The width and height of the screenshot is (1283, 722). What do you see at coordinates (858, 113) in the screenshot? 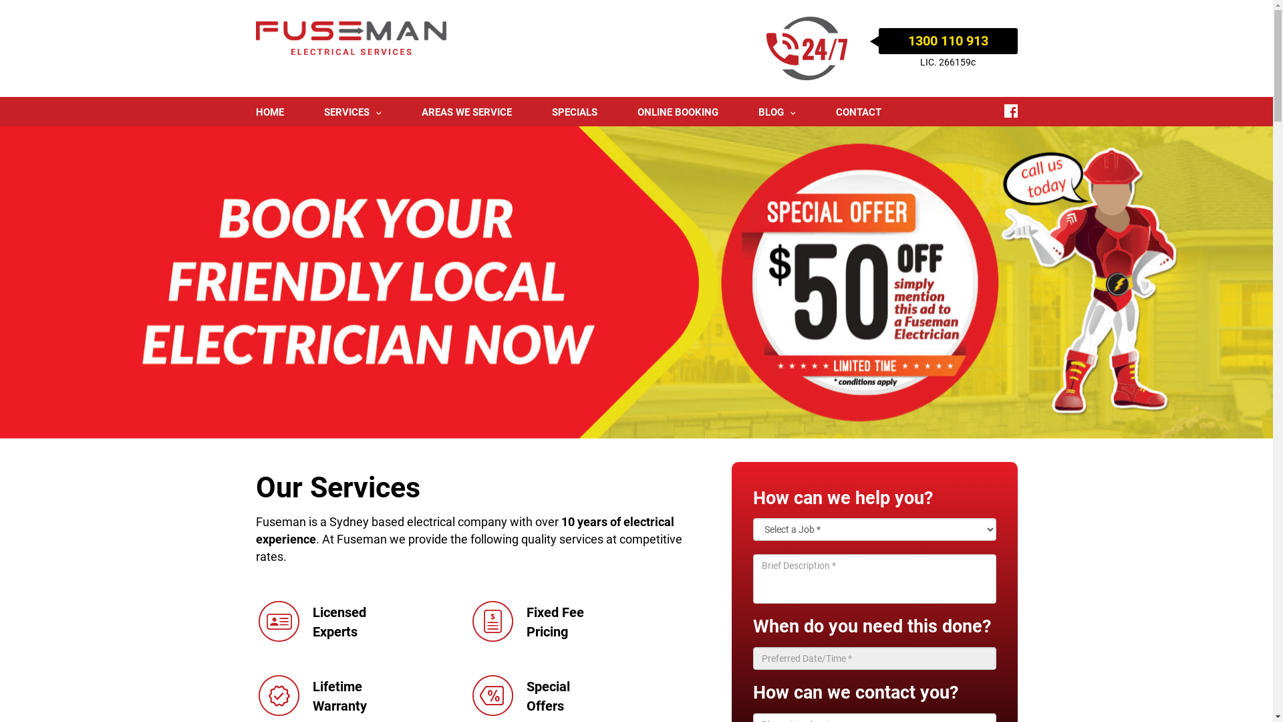
I see `CONTACT` at bounding box center [858, 113].